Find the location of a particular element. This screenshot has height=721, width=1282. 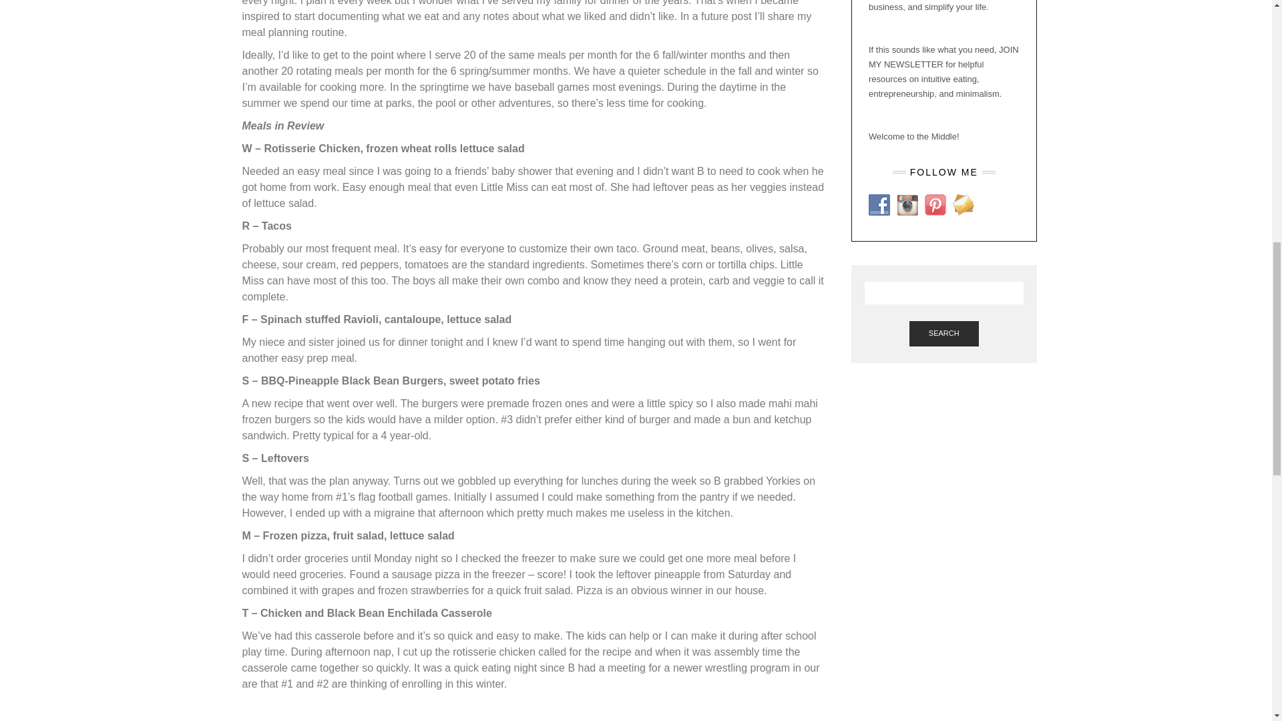

Follow Us on E-mail is located at coordinates (963, 204).